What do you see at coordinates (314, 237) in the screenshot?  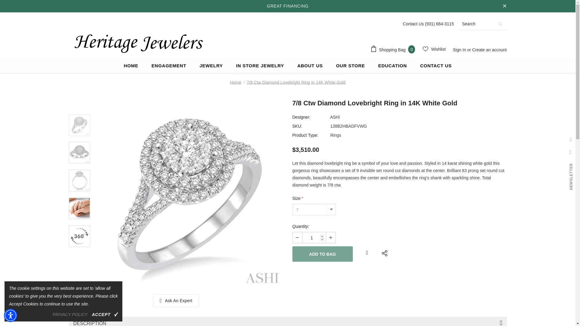 I see `1` at bounding box center [314, 237].